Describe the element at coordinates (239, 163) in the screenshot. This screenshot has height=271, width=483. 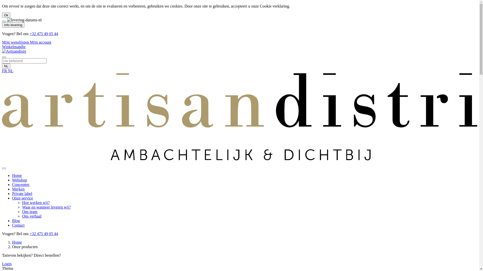
I see `Artisandistri` at that location.